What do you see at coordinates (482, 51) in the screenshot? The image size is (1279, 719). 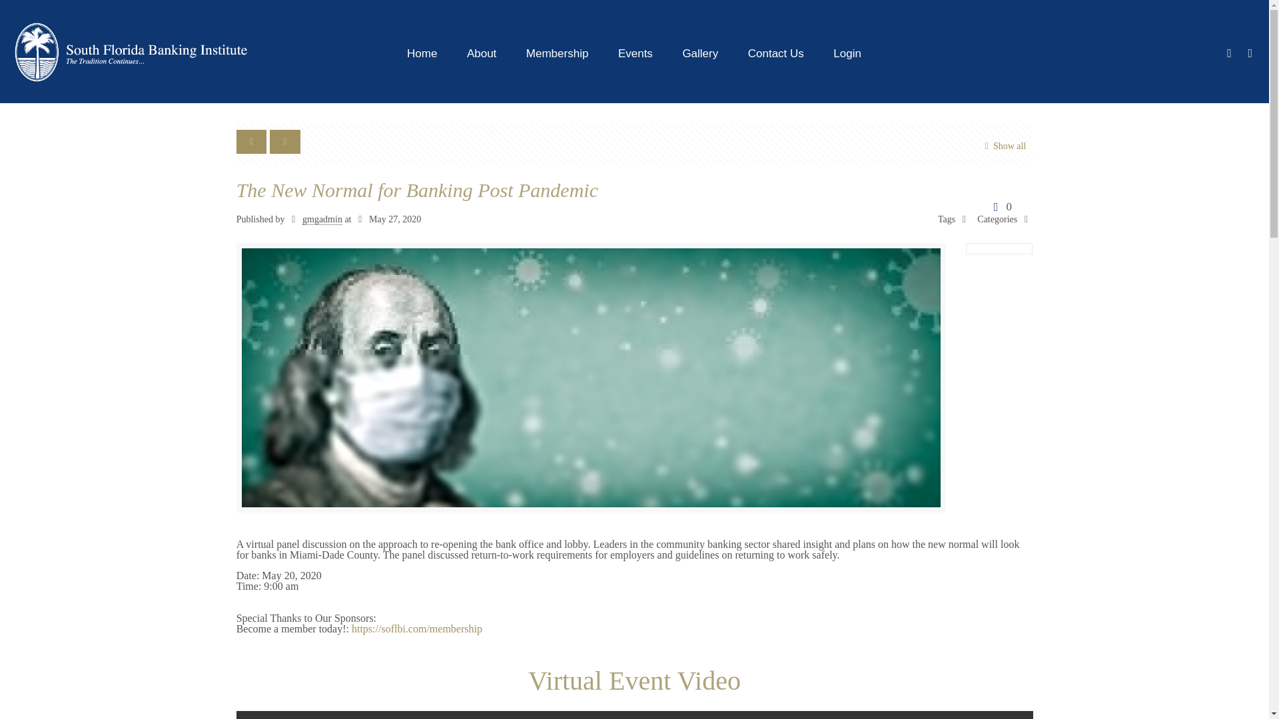 I see `About` at bounding box center [482, 51].